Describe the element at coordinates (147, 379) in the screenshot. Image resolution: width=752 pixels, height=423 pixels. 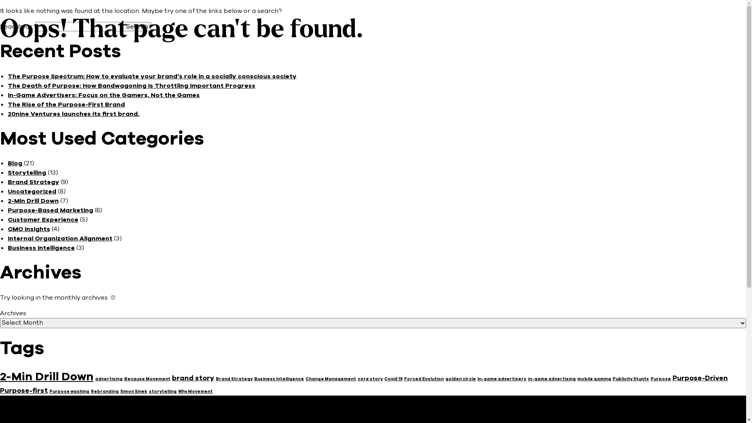
I see `Because Movement` at that location.